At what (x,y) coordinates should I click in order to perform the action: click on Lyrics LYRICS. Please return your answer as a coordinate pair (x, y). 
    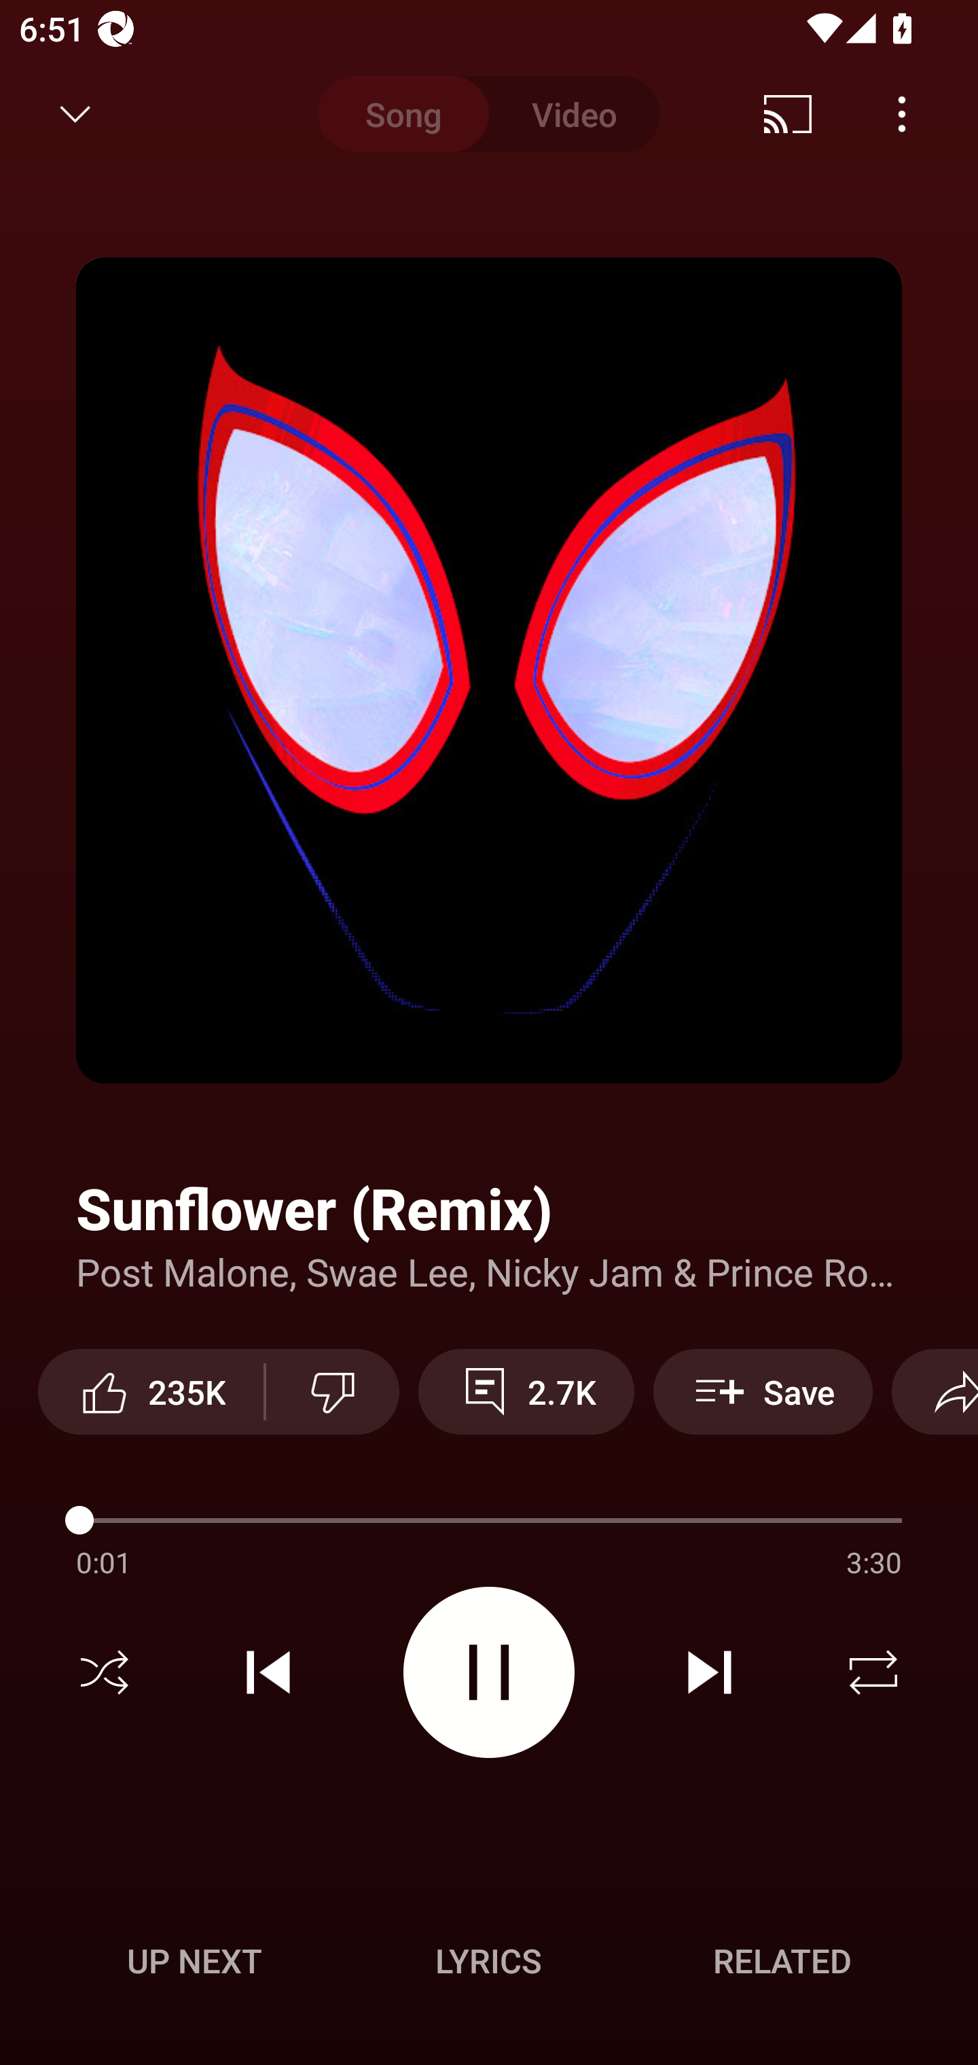
    Looking at the image, I should click on (488, 1960).